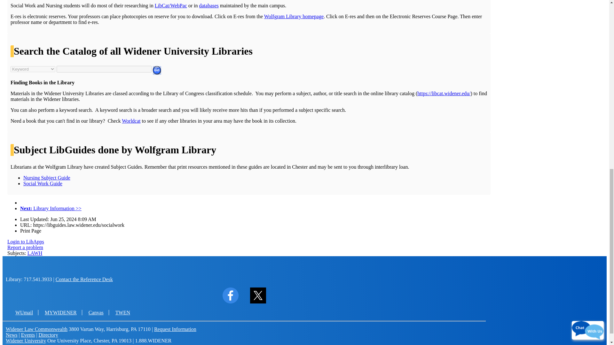  What do you see at coordinates (43, 183) in the screenshot?
I see `Social Work Guide` at bounding box center [43, 183].